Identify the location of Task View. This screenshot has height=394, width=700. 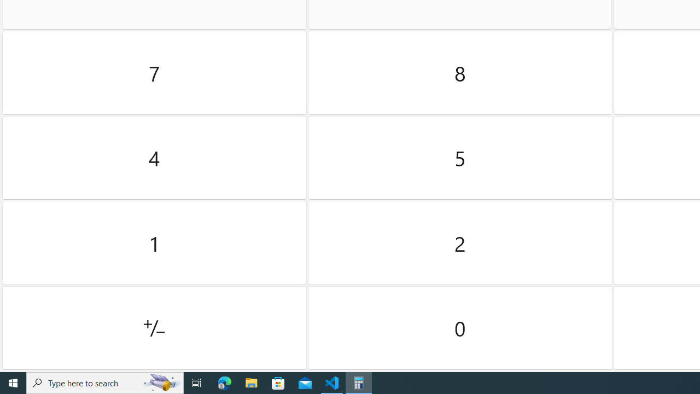
(197, 383).